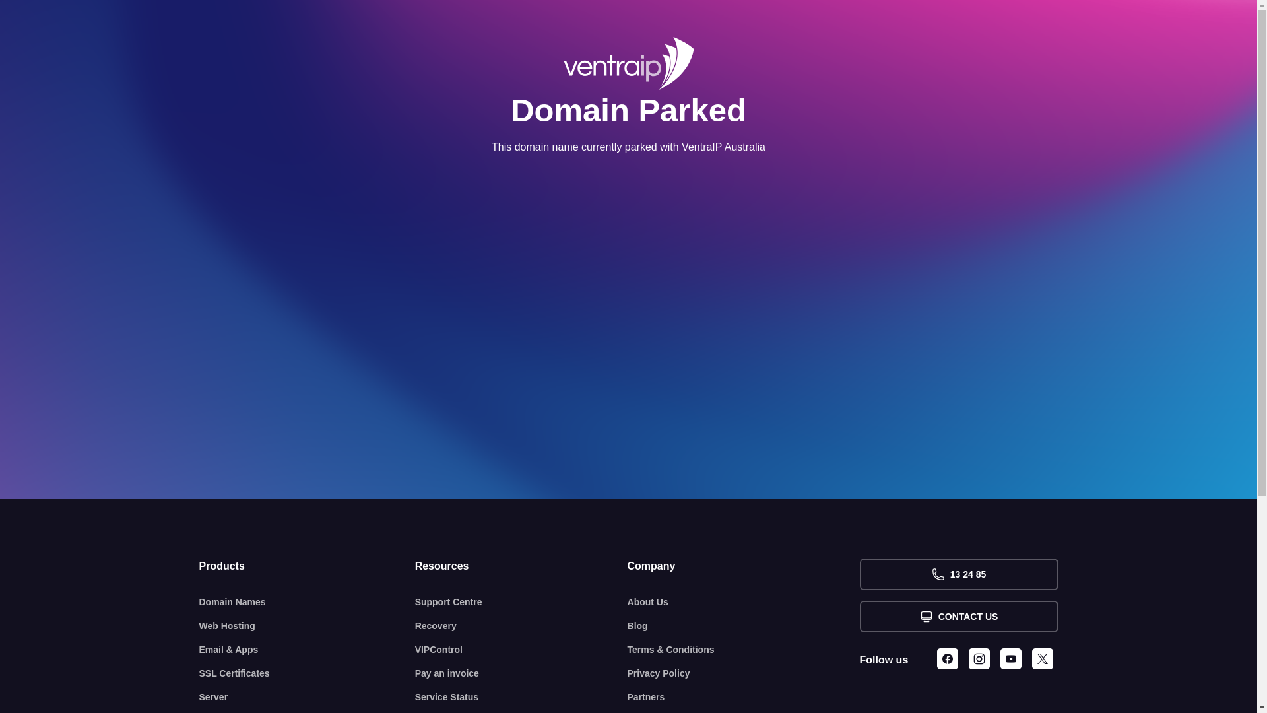 The width and height of the screenshot is (1267, 713). Describe the element at coordinates (744, 697) in the screenshot. I see `Partners` at that location.